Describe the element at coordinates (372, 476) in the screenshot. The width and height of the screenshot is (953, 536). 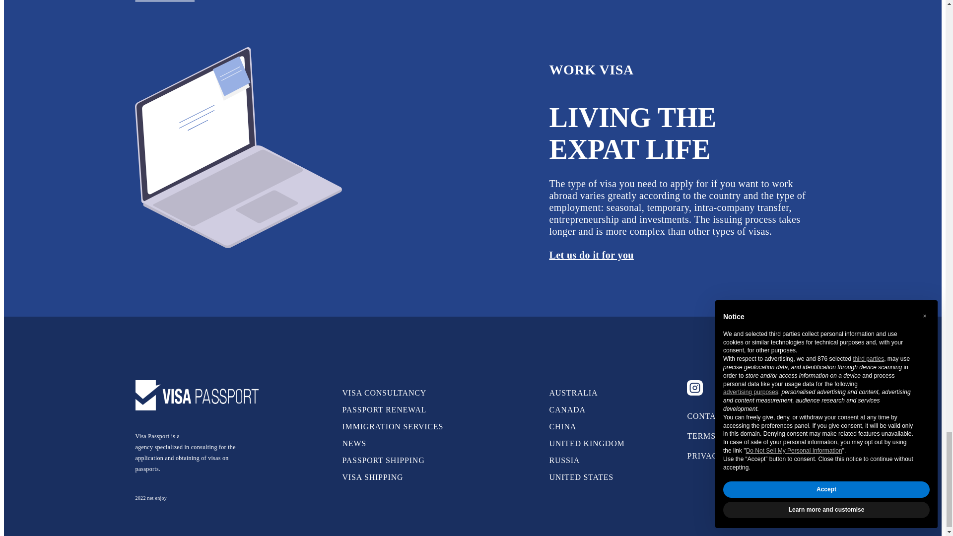
I see `VISA SHIPPING` at that location.